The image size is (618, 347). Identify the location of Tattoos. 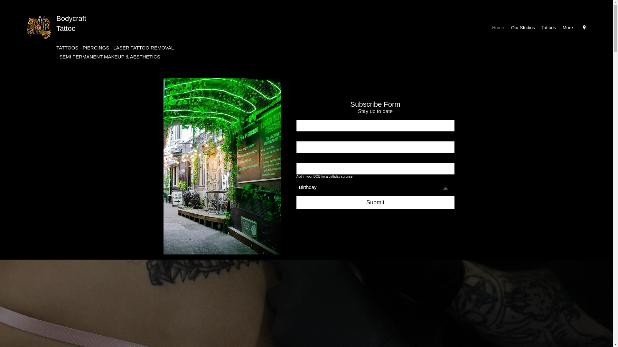
(548, 28).